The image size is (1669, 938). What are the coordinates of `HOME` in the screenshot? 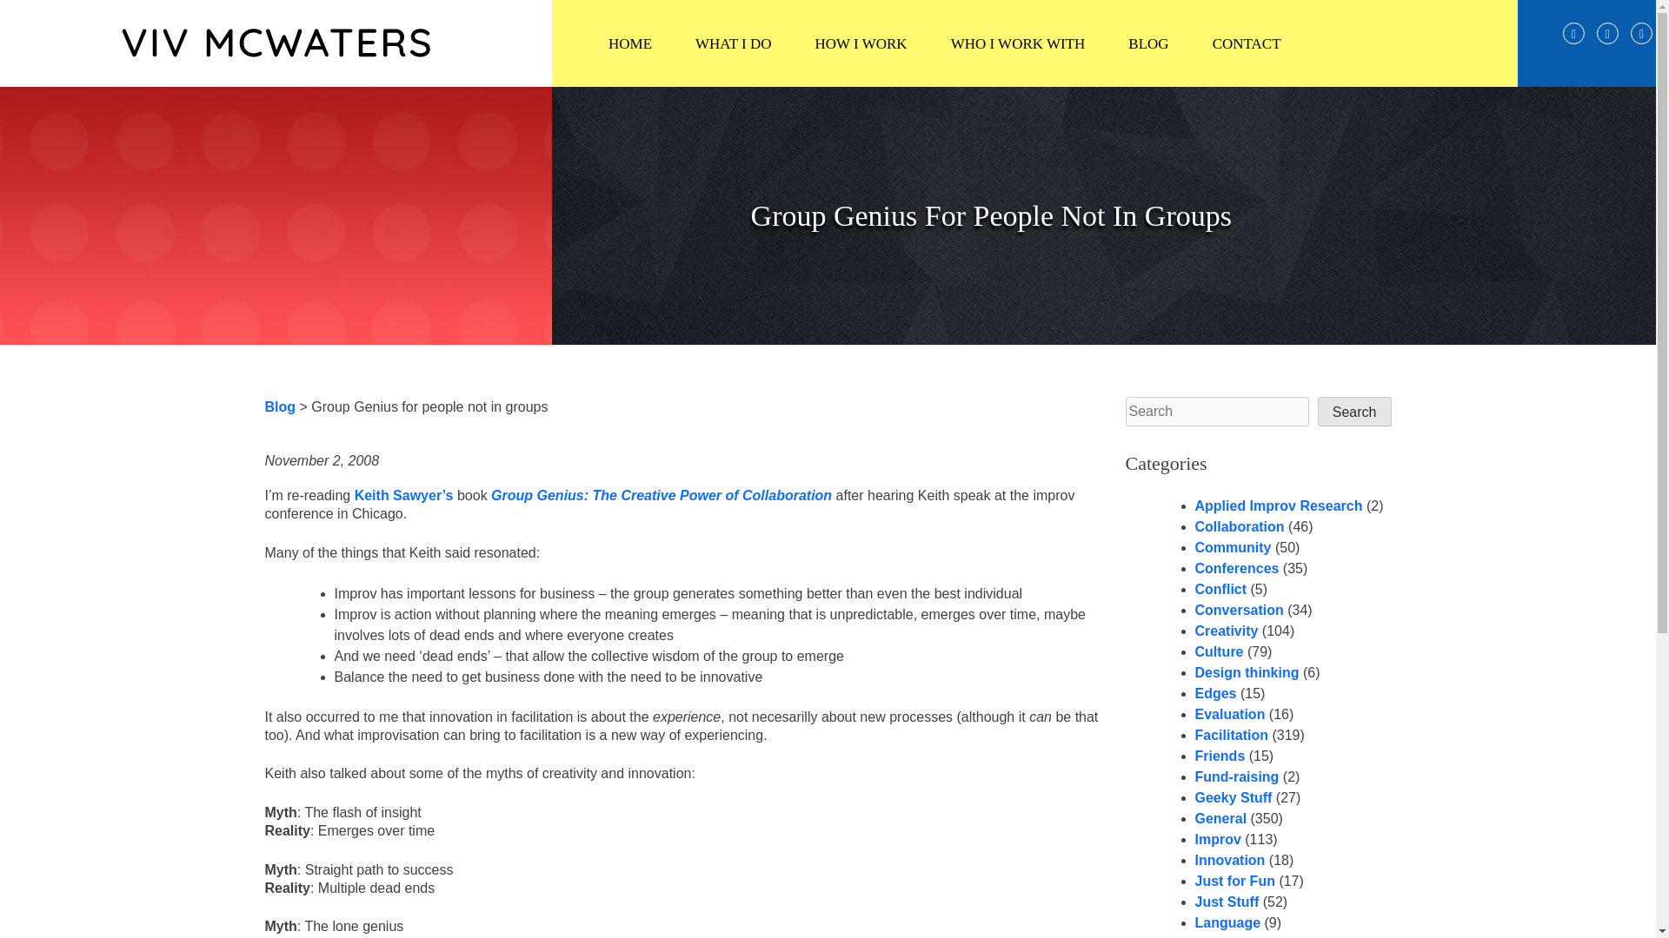 It's located at (1247, 672).